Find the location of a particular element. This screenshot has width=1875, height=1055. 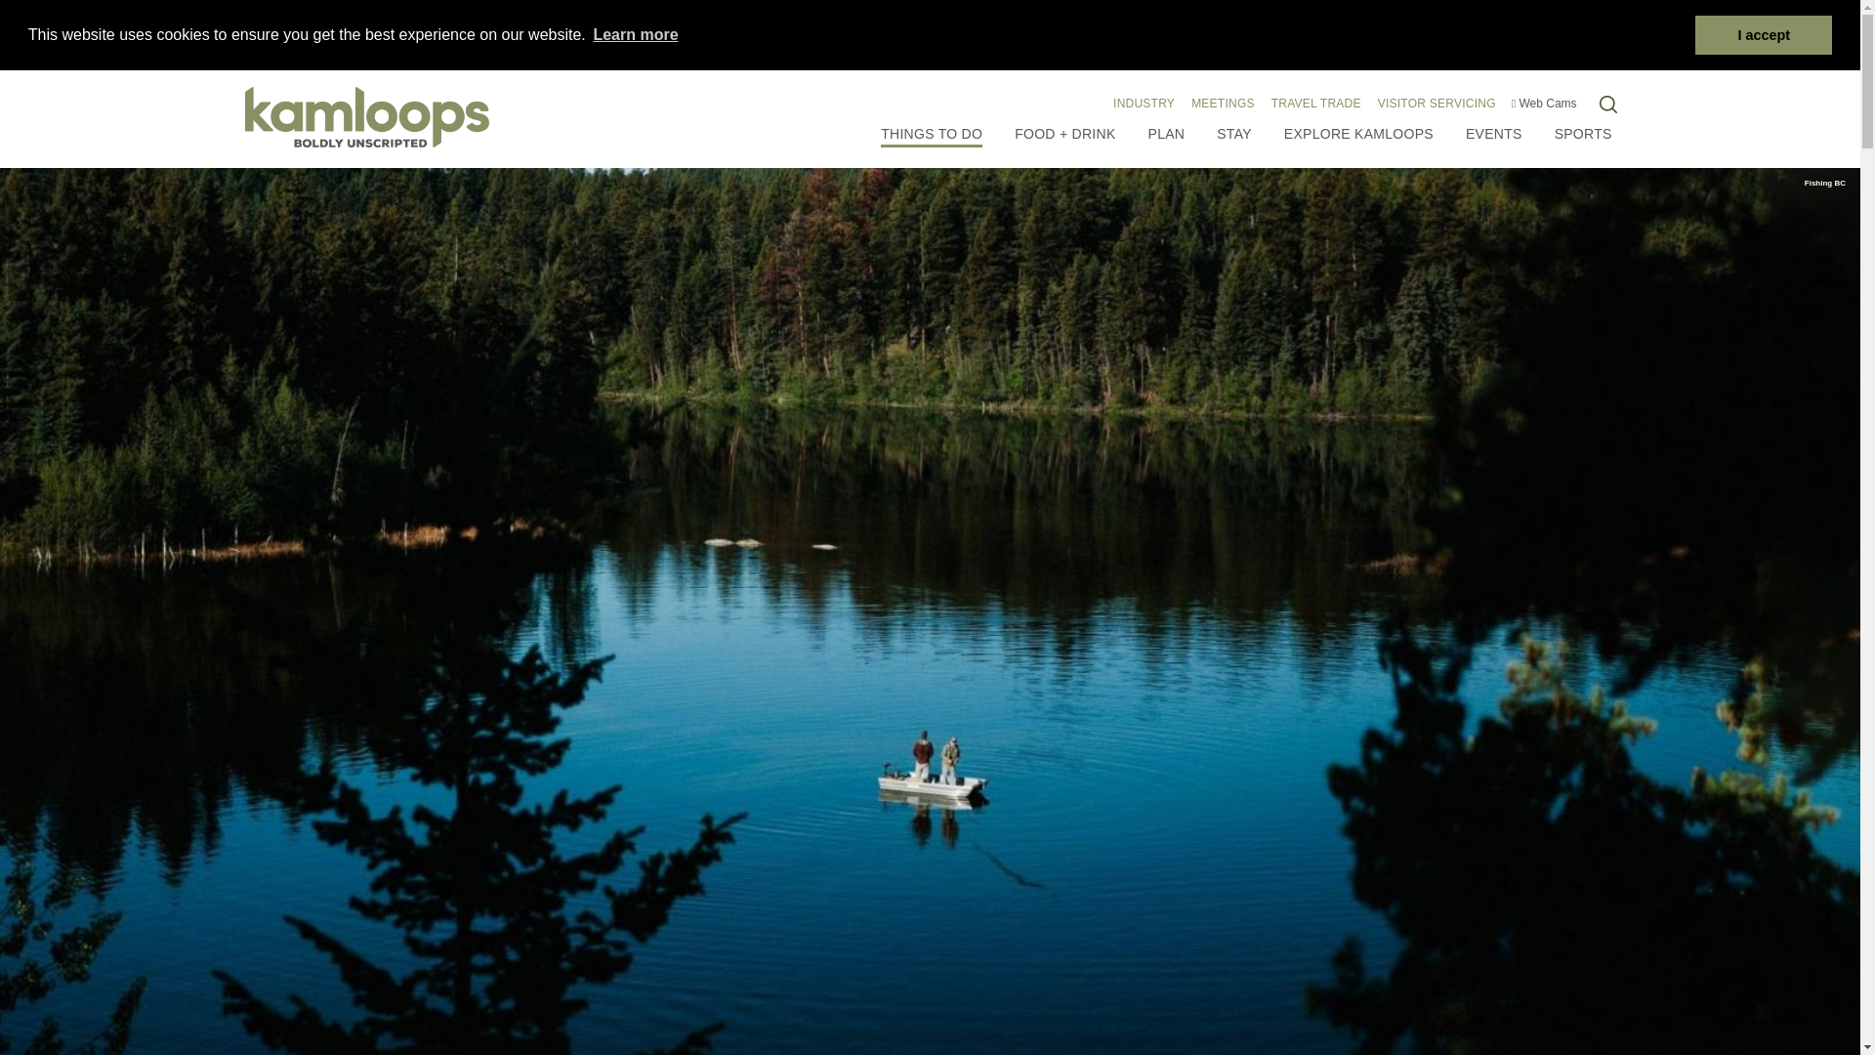

THINGS TO DO is located at coordinates (932, 135).